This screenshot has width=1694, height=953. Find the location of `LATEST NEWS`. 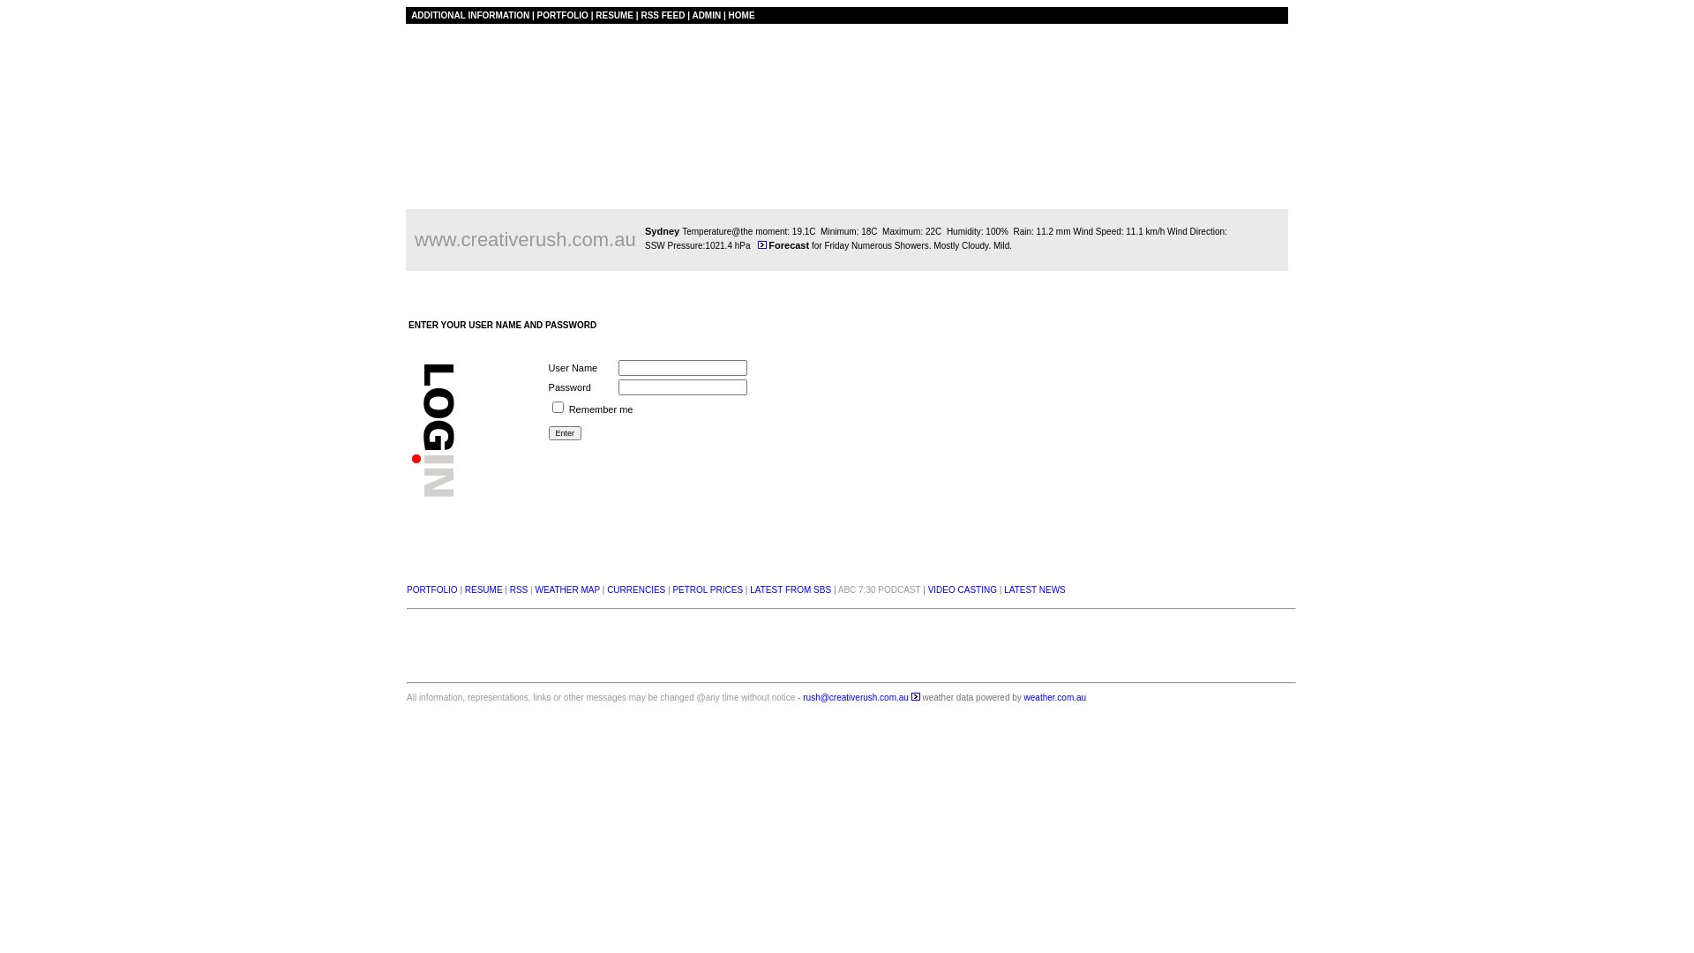

LATEST NEWS is located at coordinates (1035, 589).